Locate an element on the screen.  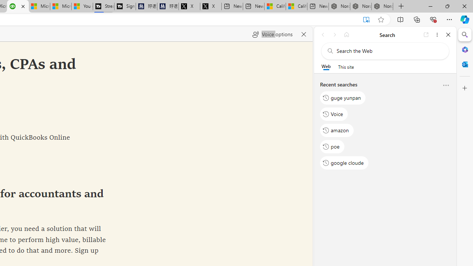
Recent searchesguge yunpanVoiceamazonpoegoogle cloude is located at coordinates (385, 126).